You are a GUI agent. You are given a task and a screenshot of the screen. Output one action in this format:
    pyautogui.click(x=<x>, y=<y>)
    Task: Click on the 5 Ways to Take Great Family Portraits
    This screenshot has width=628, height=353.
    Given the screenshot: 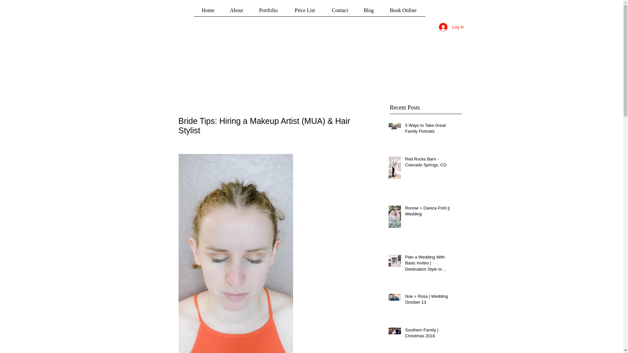 What is the action you would take?
    pyautogui.click(x=428, y=129)
    